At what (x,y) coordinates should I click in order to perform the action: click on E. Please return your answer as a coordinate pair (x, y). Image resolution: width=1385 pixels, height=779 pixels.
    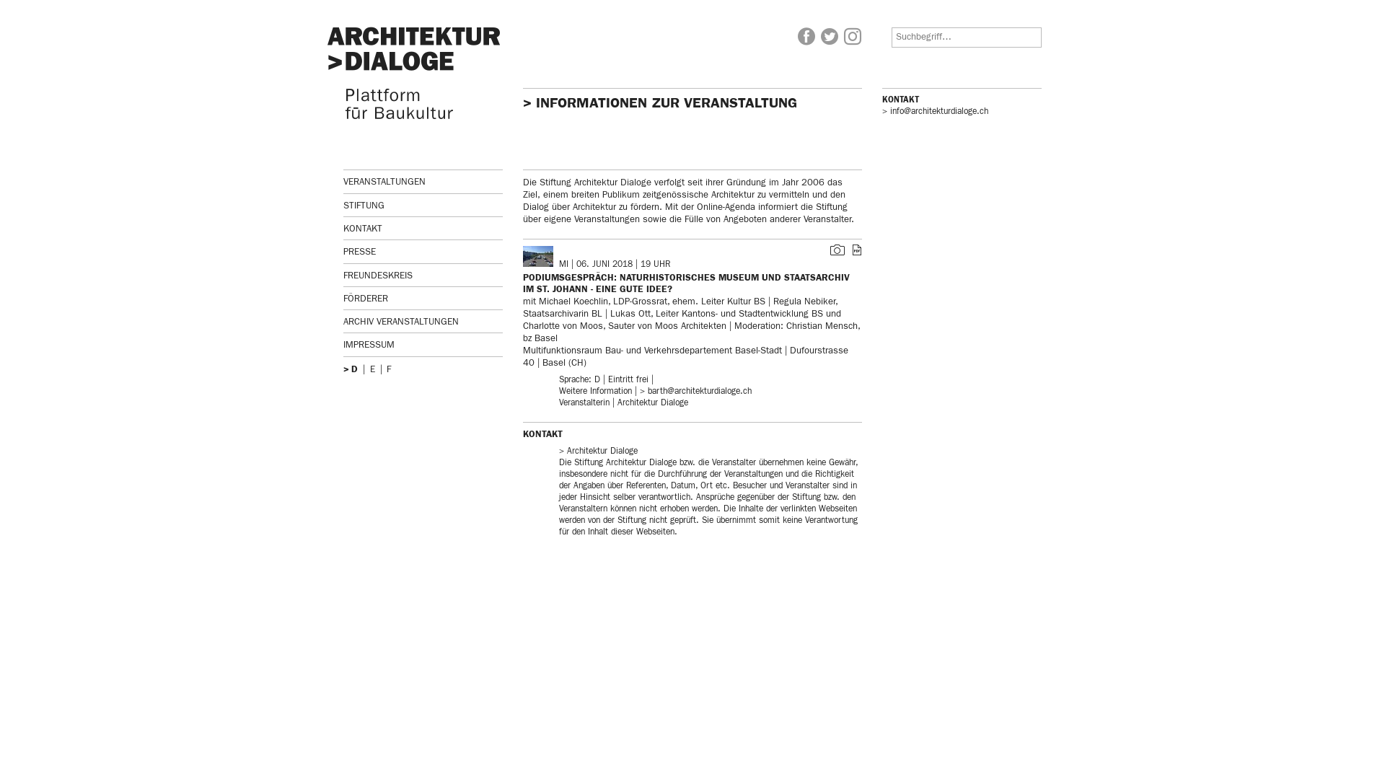
    Looking at the image, I should click on (372, 369).